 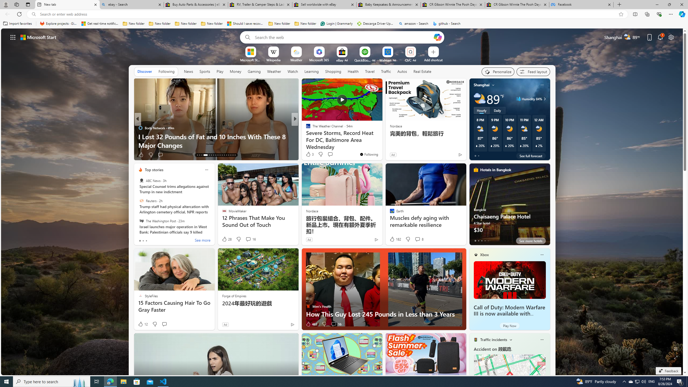 What do you see at coordinates (342, 202) in the screenshot?
I see `AutomationID: backgroundImagePicture` at bounding box center [342, 202].